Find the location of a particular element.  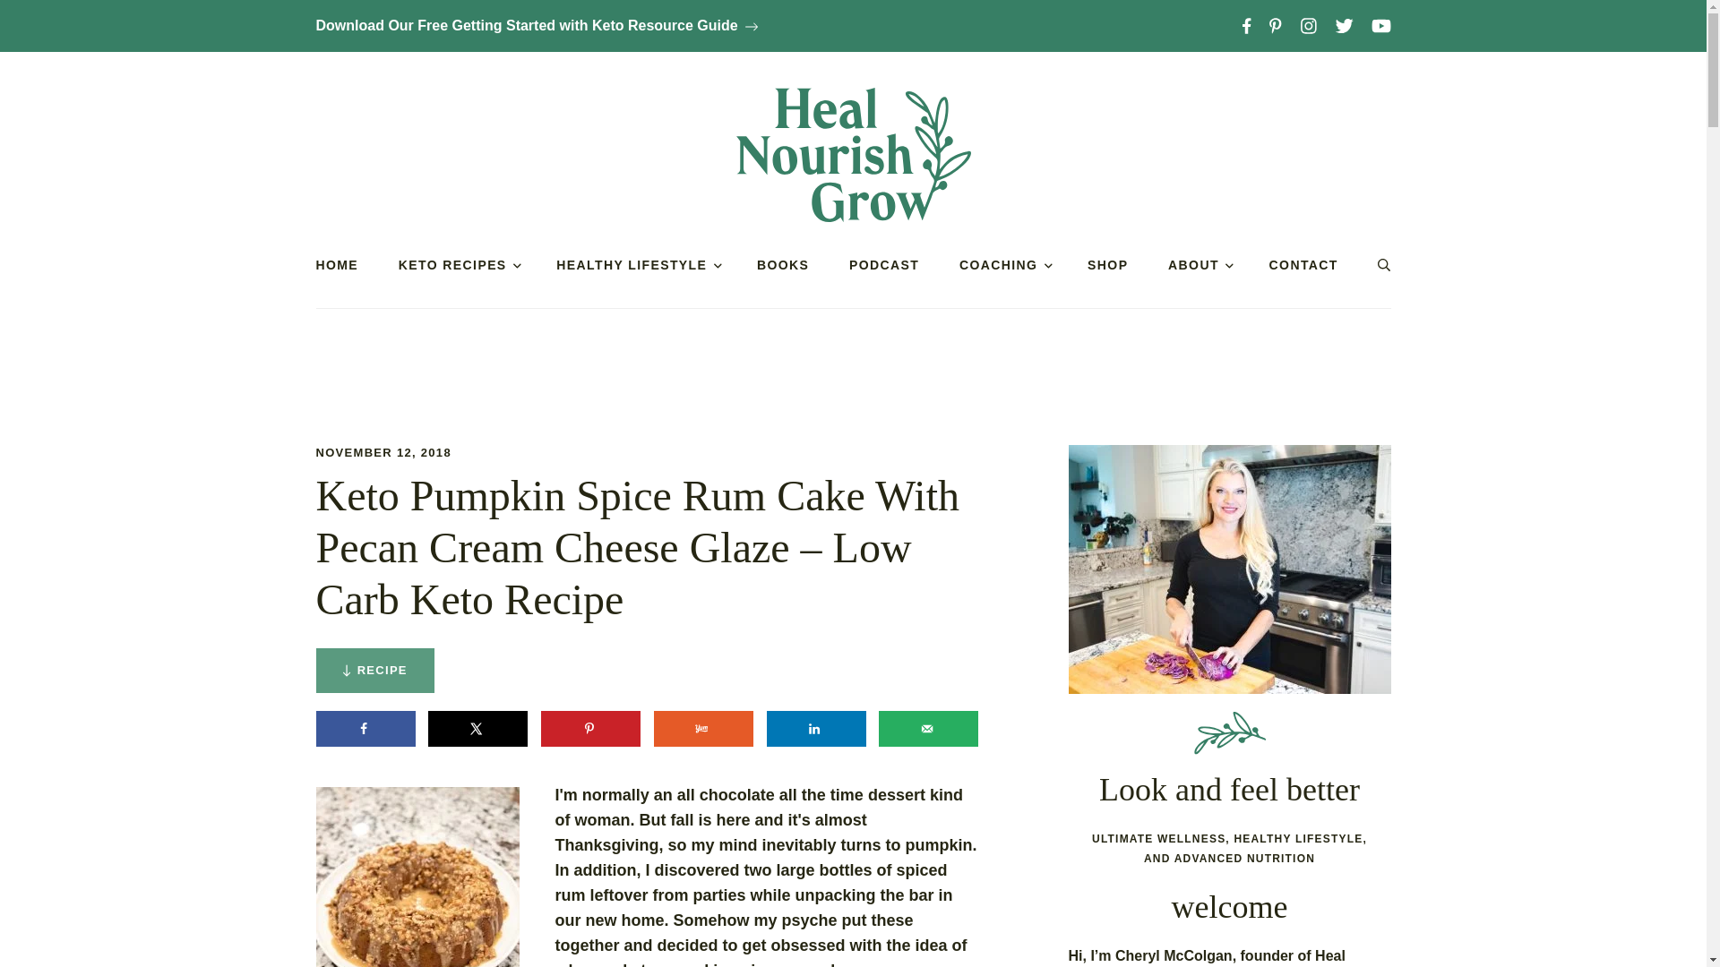

HEALTHY LIFESTYLE is located at coordinates (636, 265).